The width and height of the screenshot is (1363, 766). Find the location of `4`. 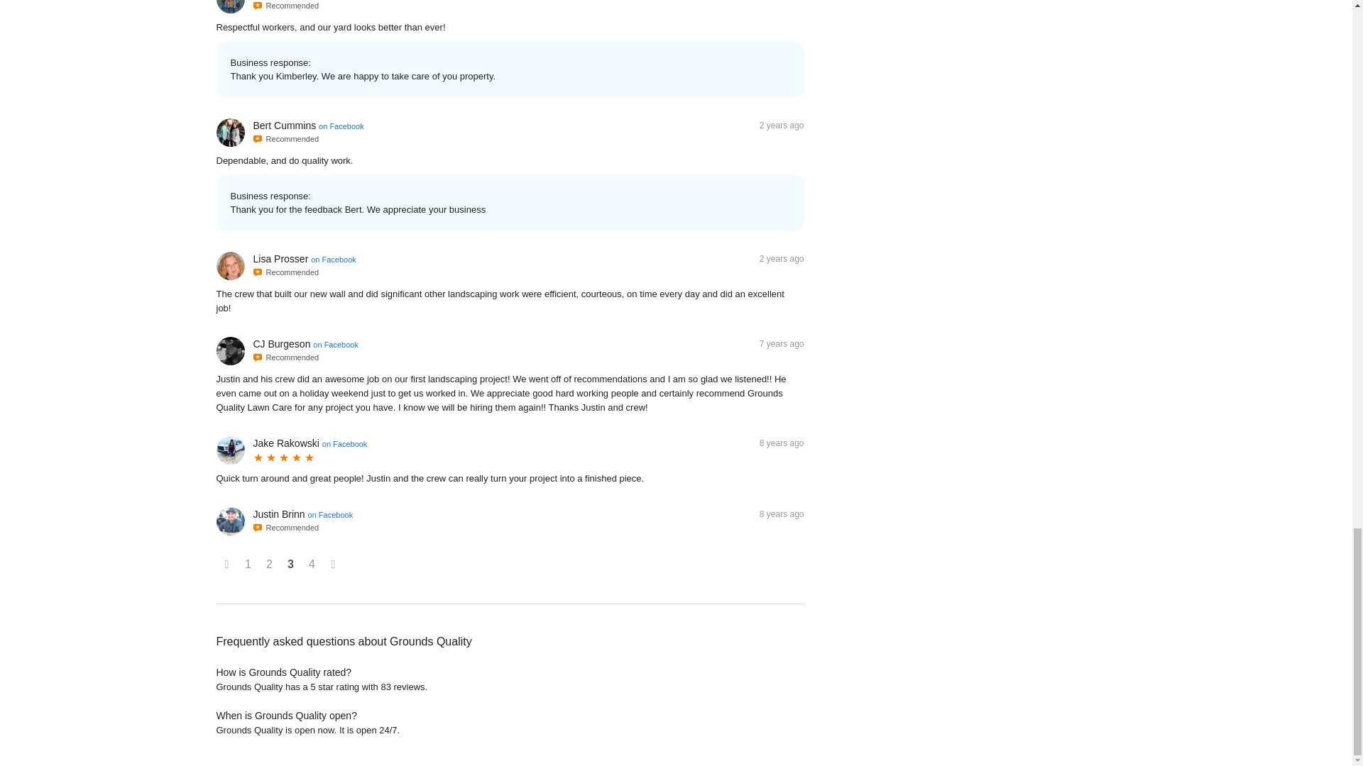

4 is located at coordinates (312, 565).